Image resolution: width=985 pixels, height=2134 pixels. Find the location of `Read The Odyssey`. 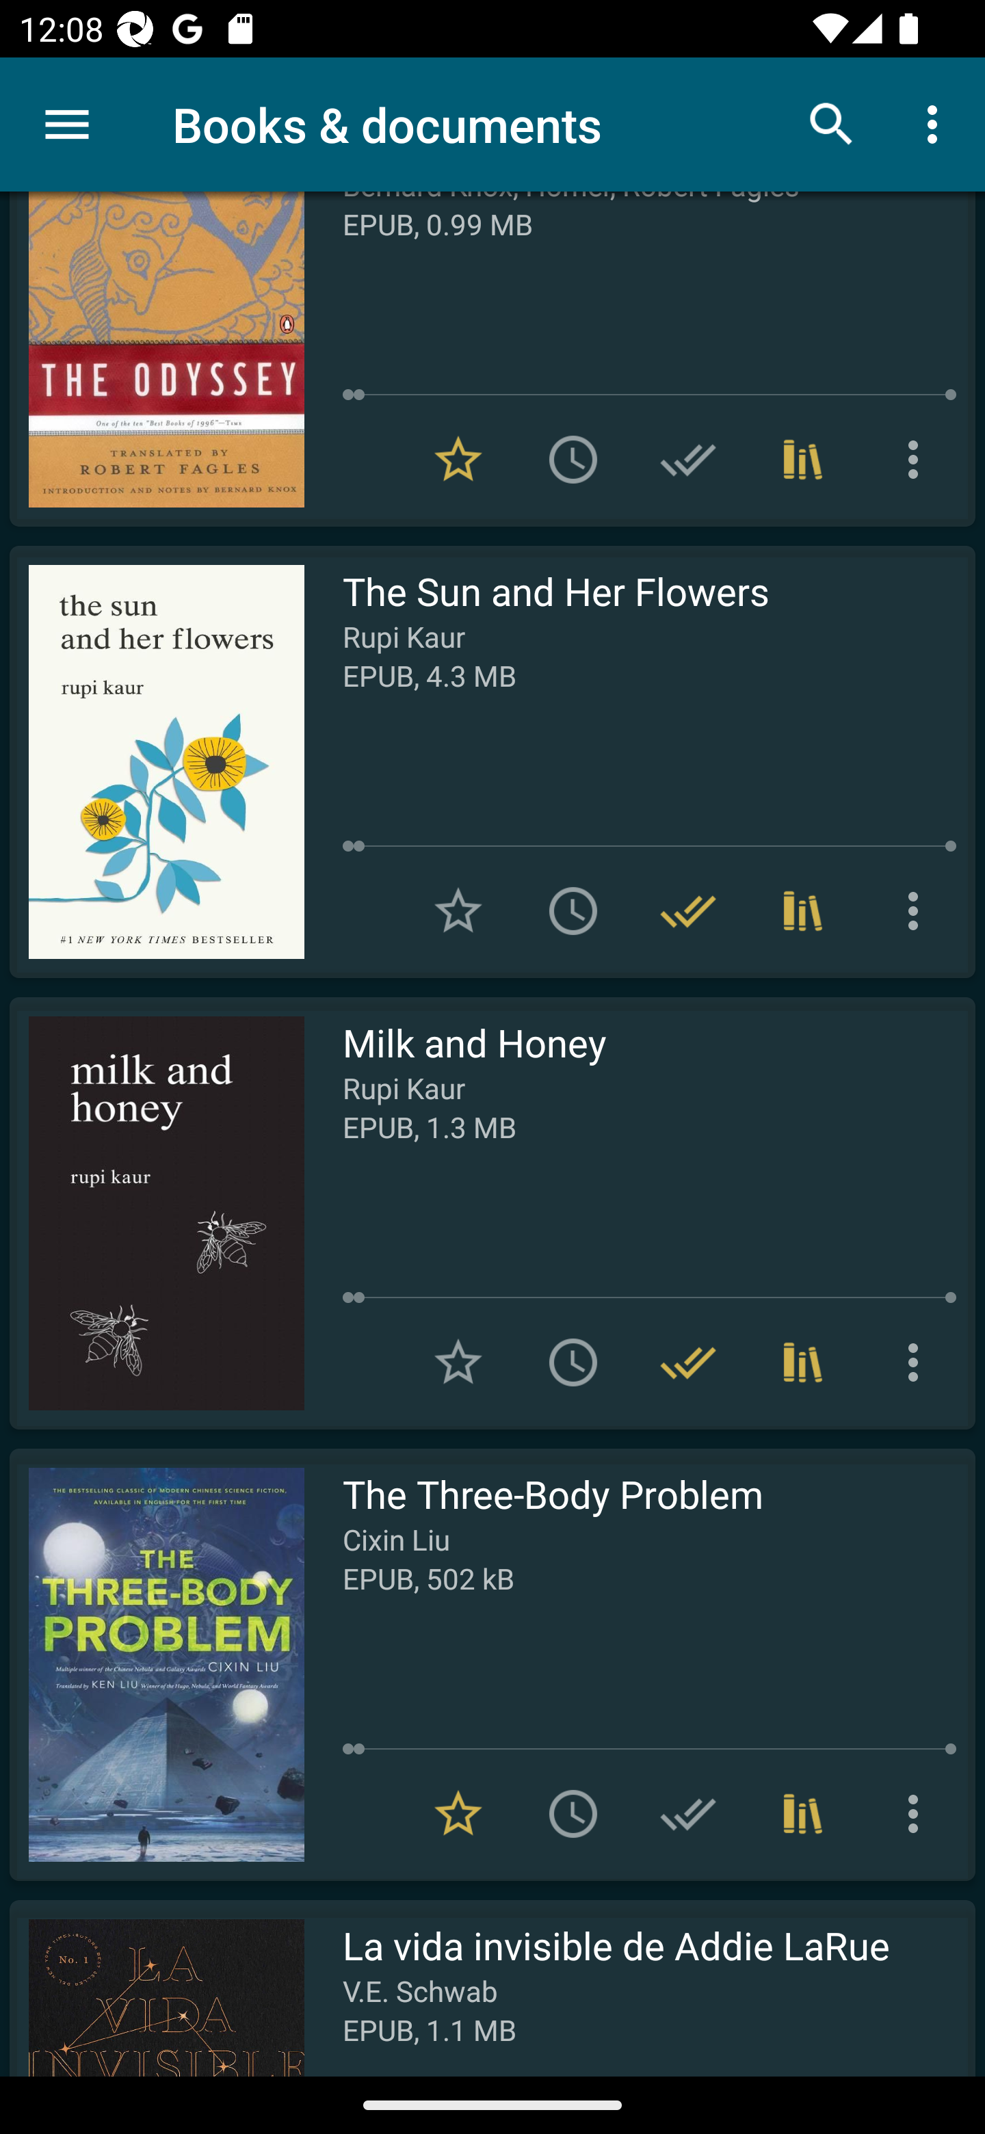

Read The Odyssey is located at coordinates (157, 359).